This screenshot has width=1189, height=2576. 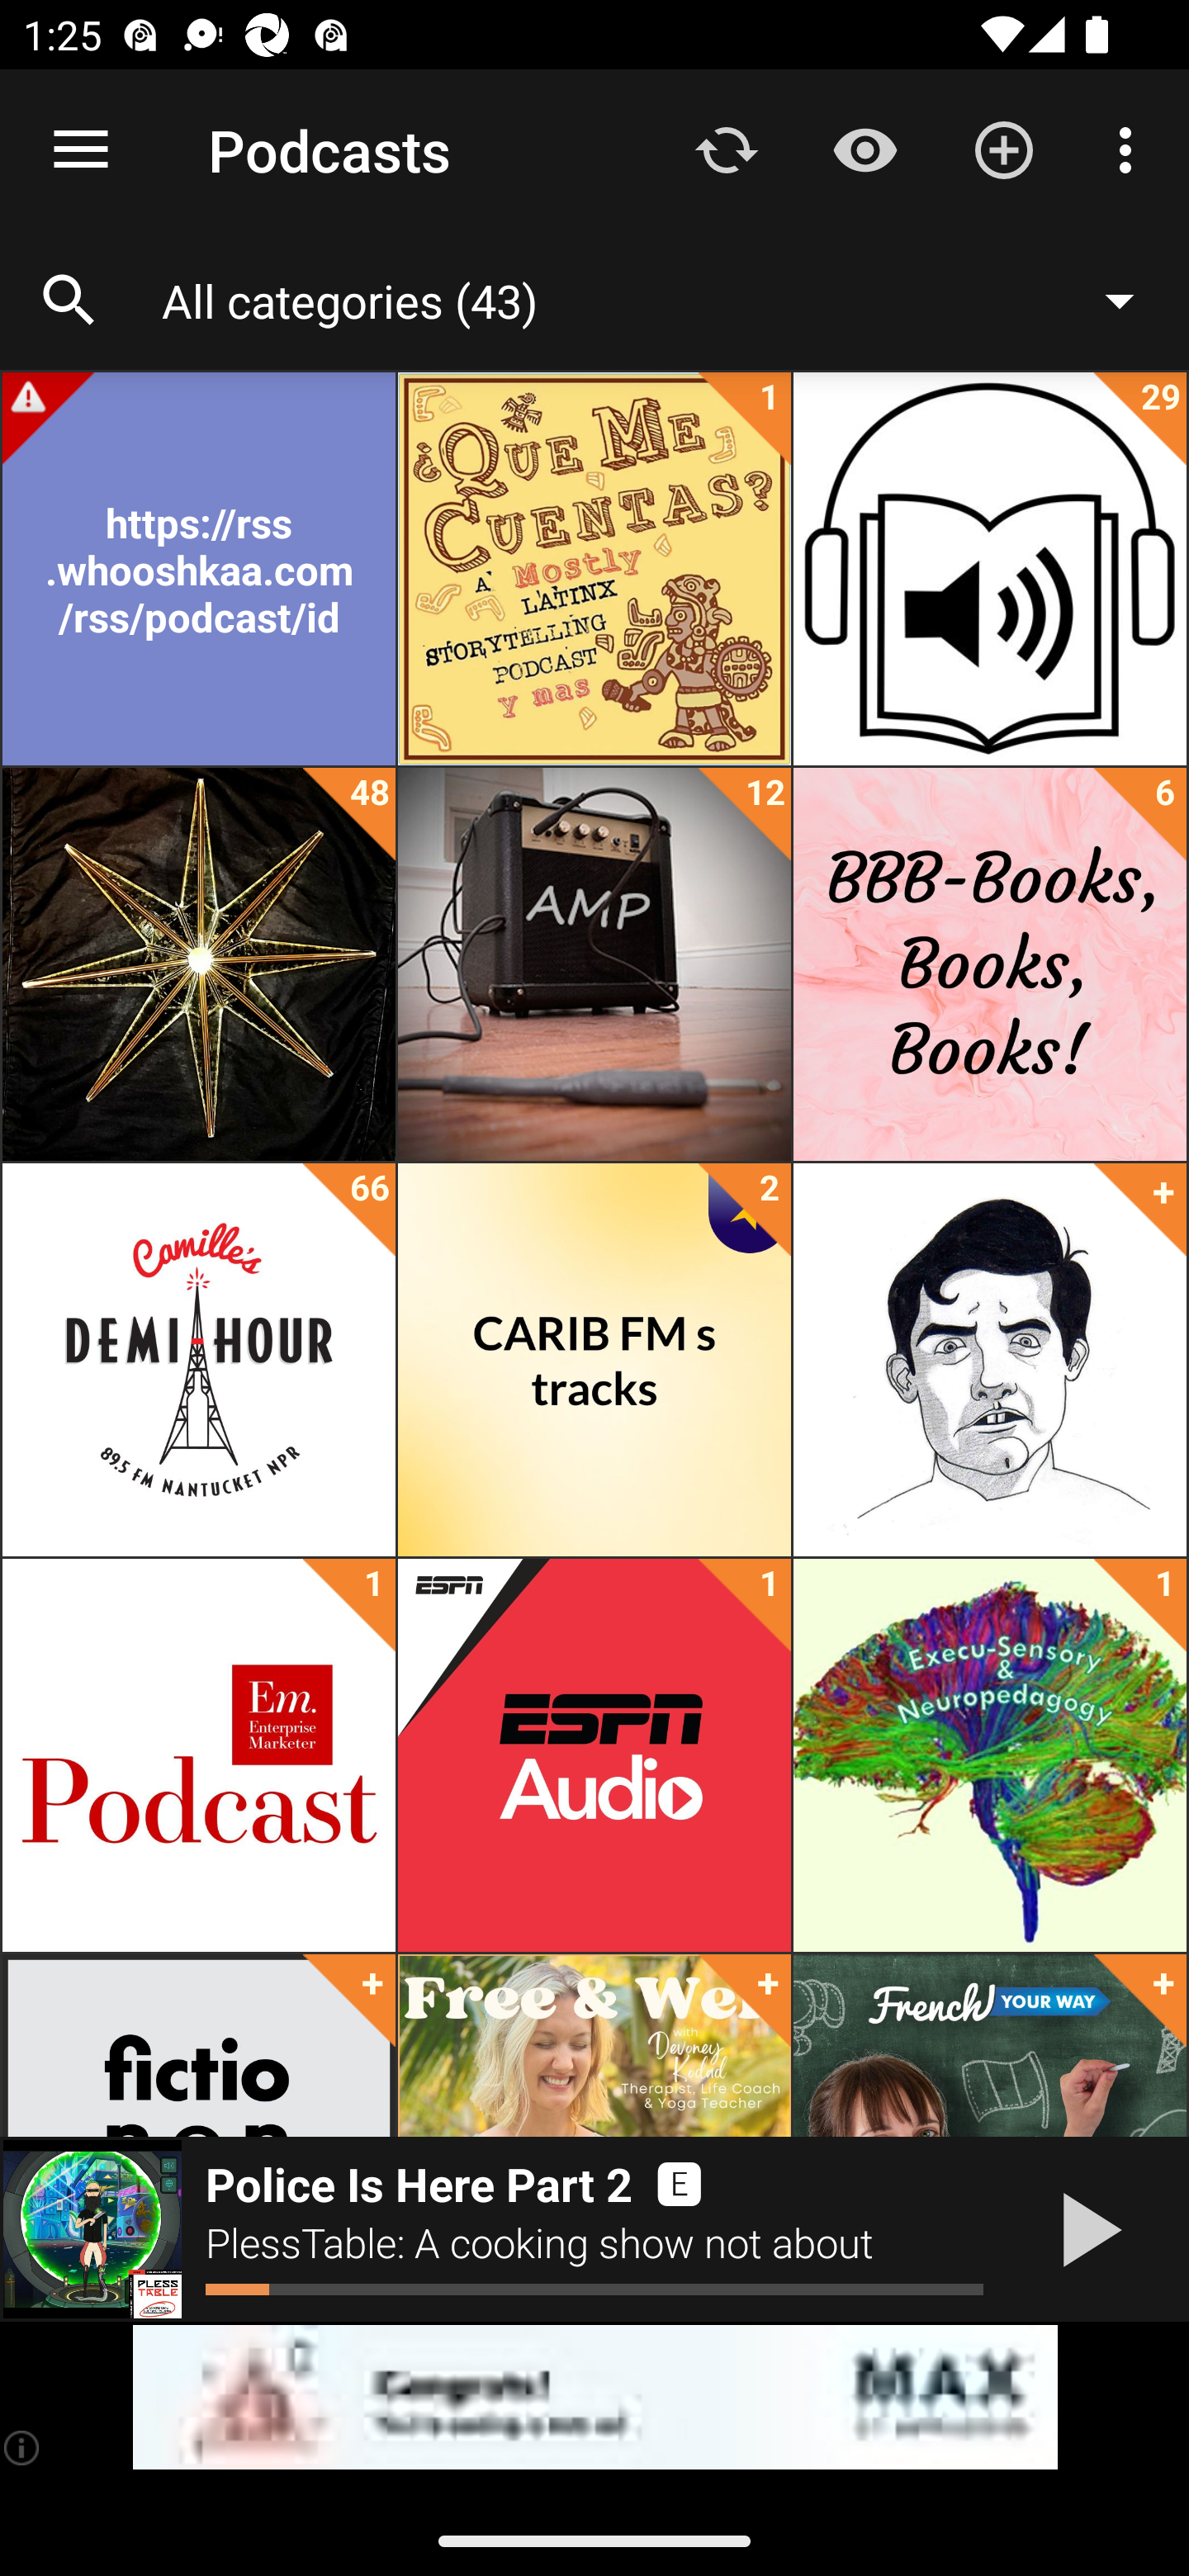 What do you see at coordinates (81, 150) in the screenshot?
I see `Open navigation sidebar` at bounding box center [81, 150].